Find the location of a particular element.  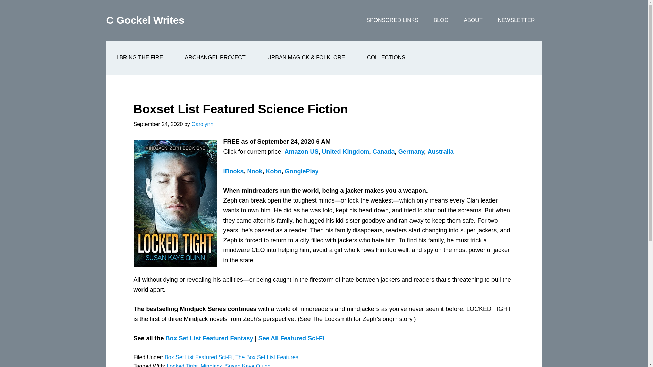

Box Set List Featured Fantasy is located at coordinates (210, 338).